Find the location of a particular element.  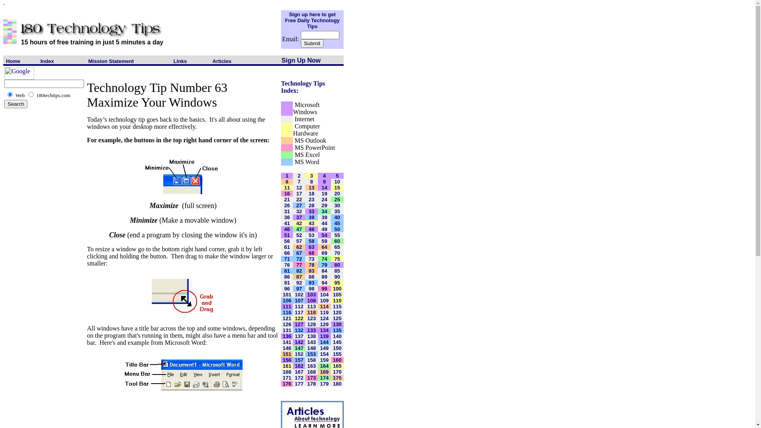

110 is located at coordinates (337, 300).